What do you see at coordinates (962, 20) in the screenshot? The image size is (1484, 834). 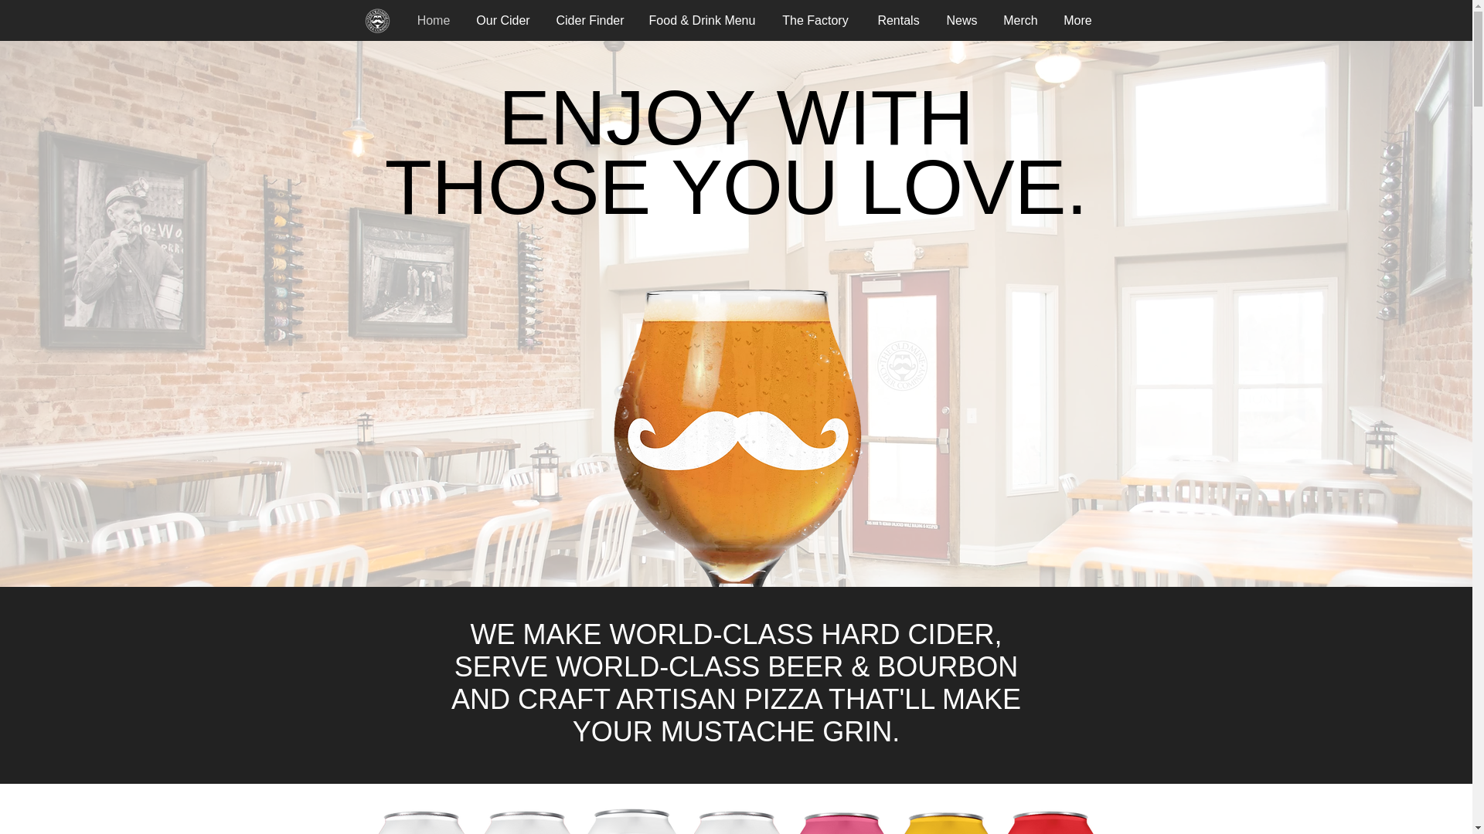 I see `News` at bounding box center [962, 20].